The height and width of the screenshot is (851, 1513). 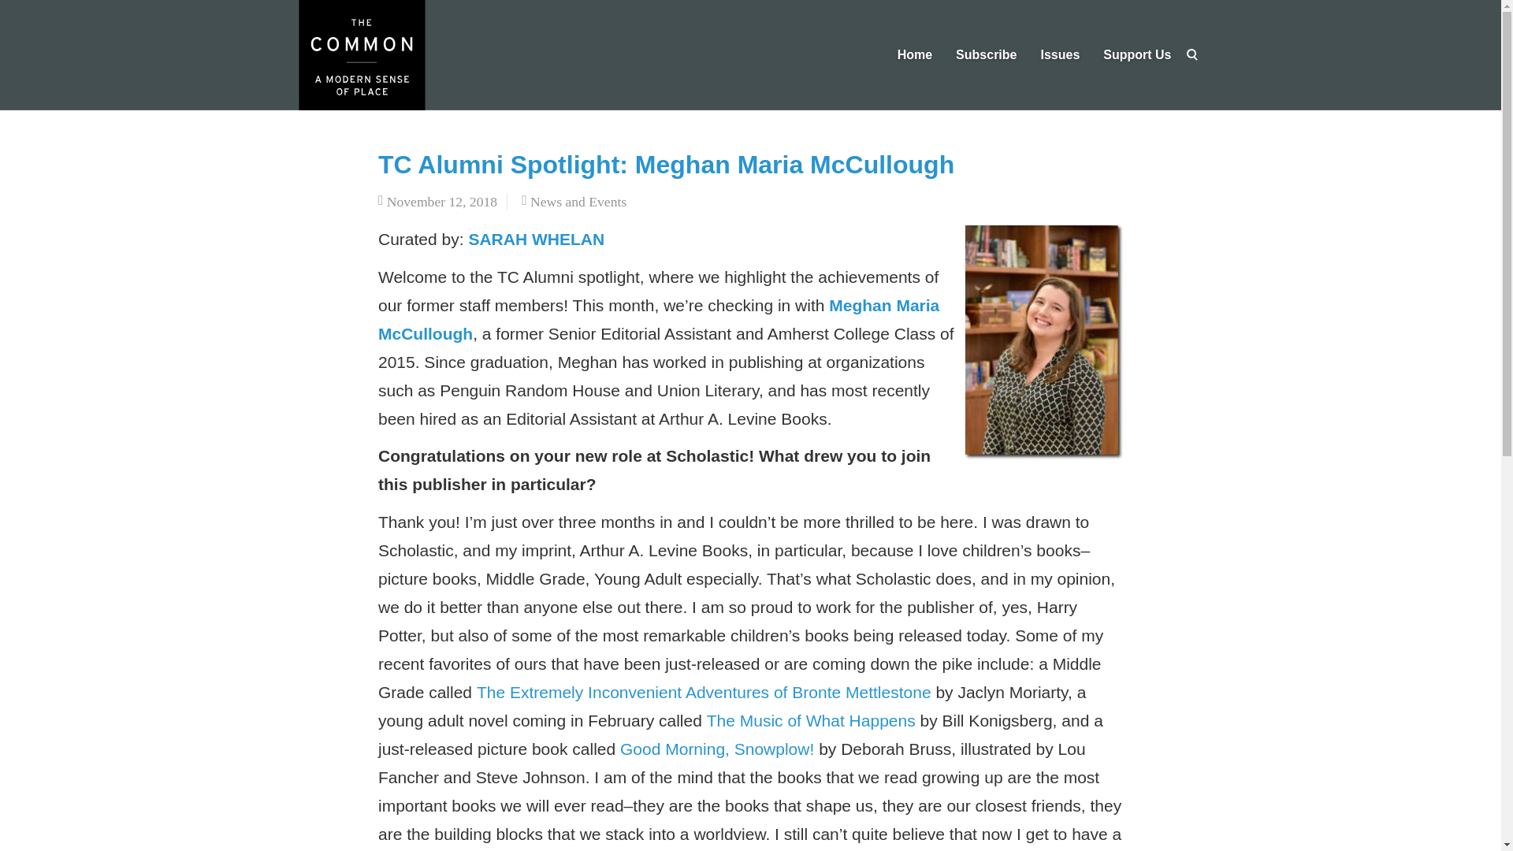 I want to click on Good Morning, Snowplow!, so click(x=714, y=749).